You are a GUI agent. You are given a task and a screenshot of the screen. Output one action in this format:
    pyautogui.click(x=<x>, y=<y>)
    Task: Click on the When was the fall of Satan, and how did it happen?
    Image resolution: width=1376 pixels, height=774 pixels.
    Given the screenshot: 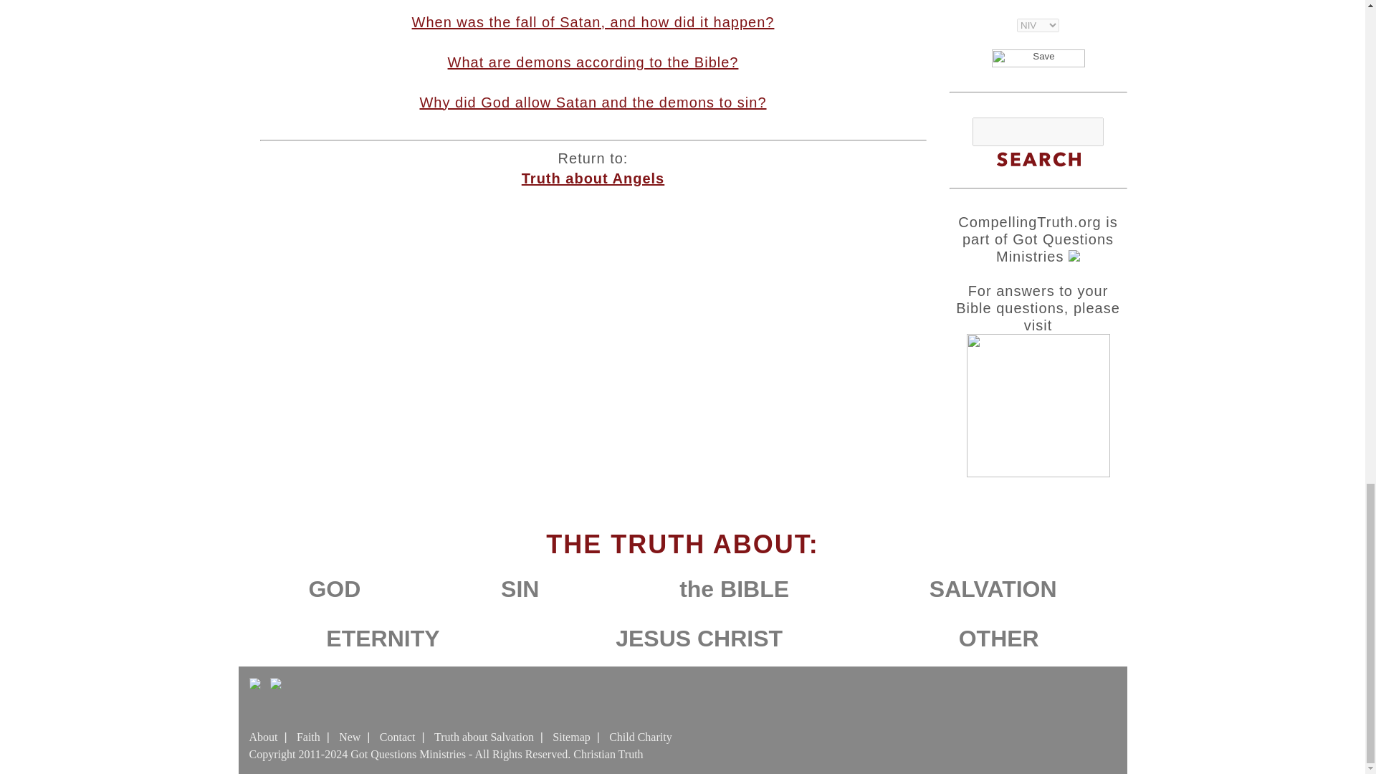 What is the action you would take?
    pyautogui.click(x=593, y=22)
    